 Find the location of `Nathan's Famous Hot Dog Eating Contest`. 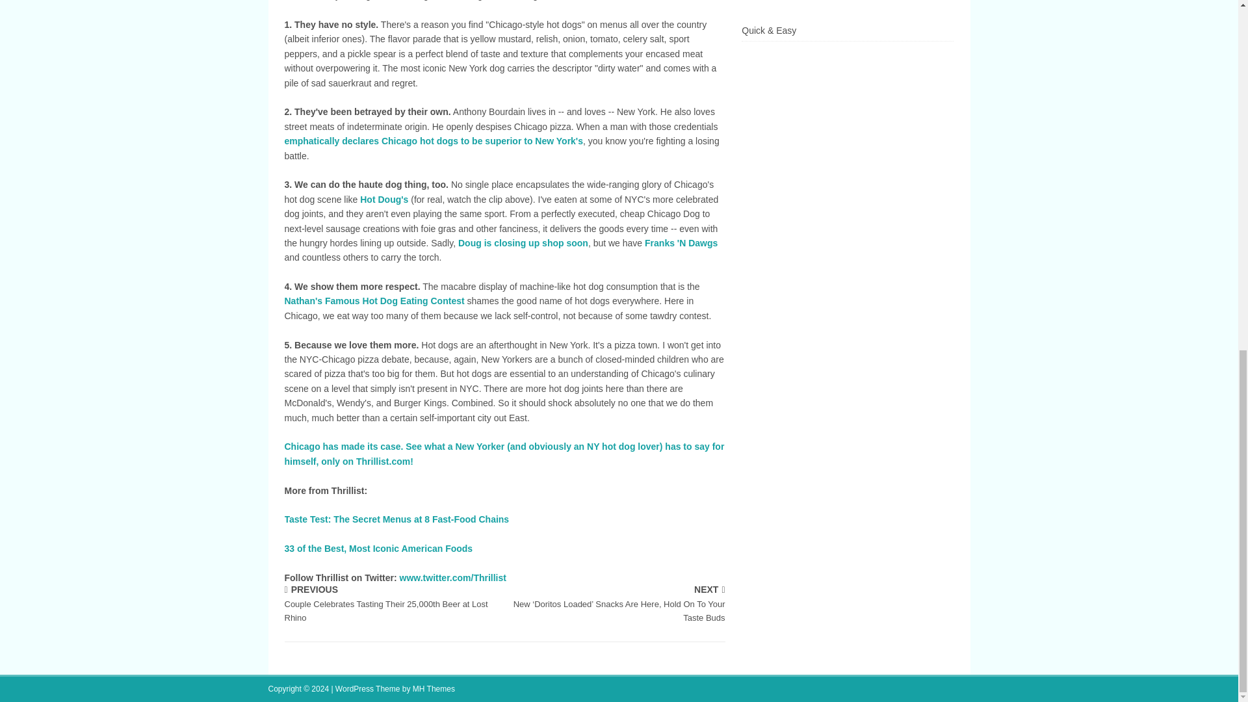

Nathan's Famous Hot Dog Eating Contest is located at coordinates (374, 300).